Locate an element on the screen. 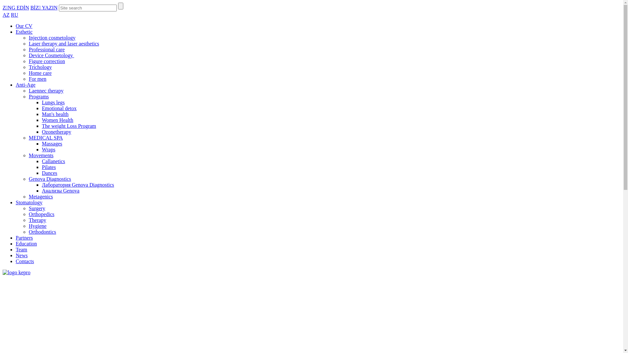 Image resolution: width=628 pixels, height=353 pixels. Injection cosmetology is located at coordinates (52, 38).